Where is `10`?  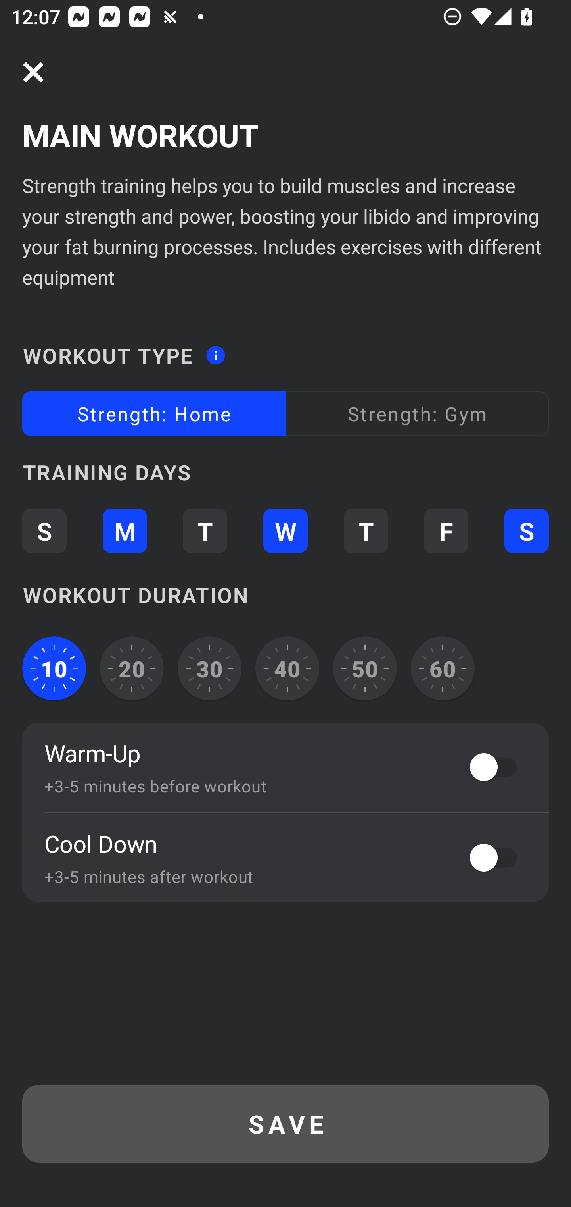
10 is located at coordinates (54, 669).